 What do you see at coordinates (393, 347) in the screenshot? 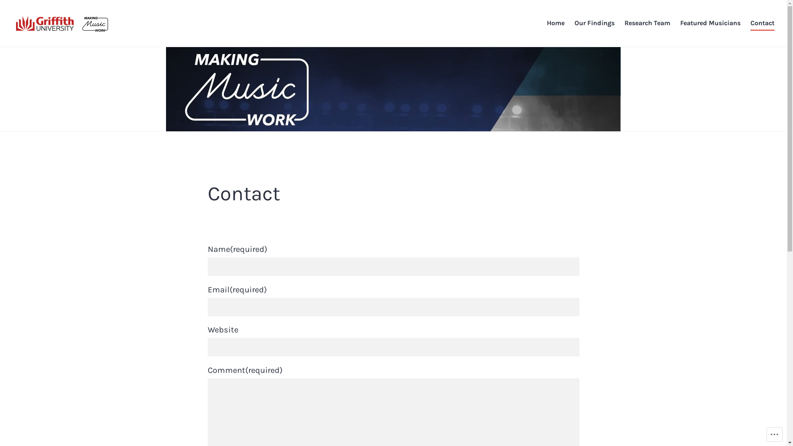
I see `Please enter a valid URL - https://www.example.com` at bounding box center [393, 347].